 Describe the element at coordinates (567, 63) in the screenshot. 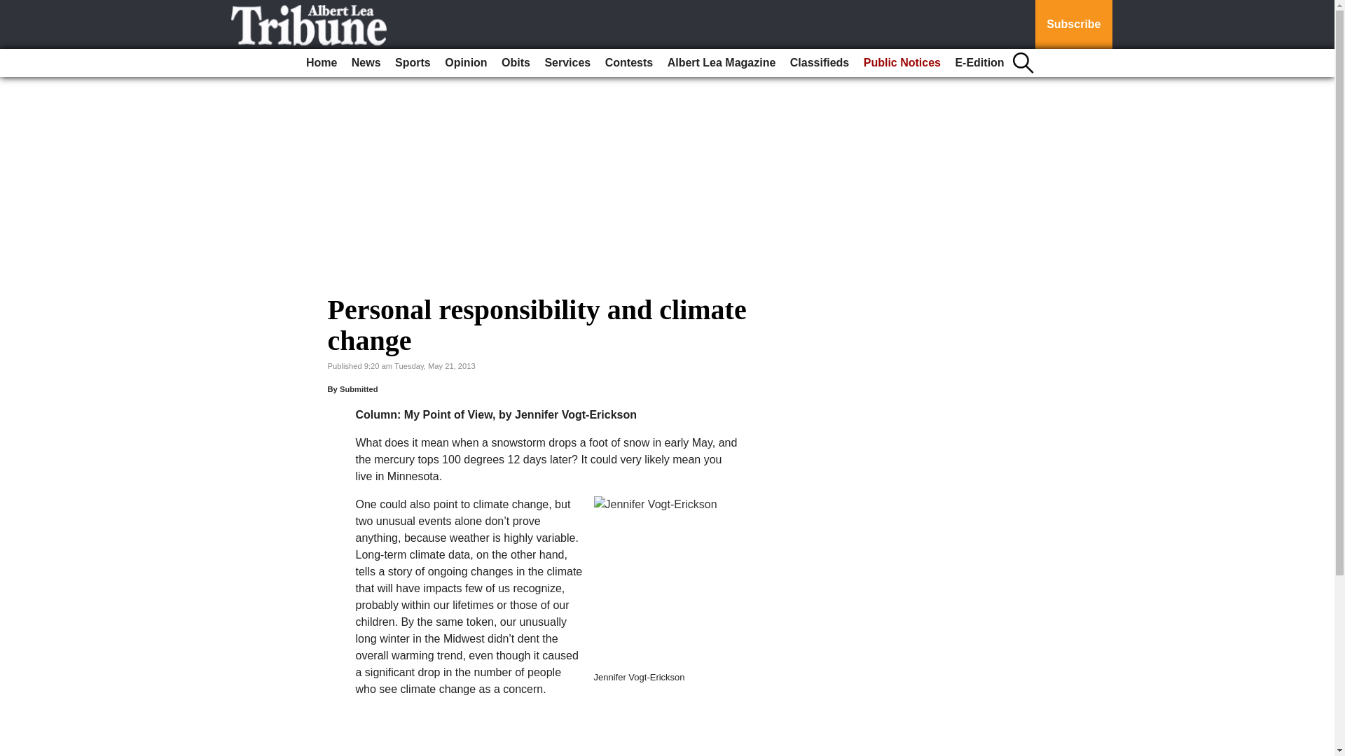

I see `Services` at that location.